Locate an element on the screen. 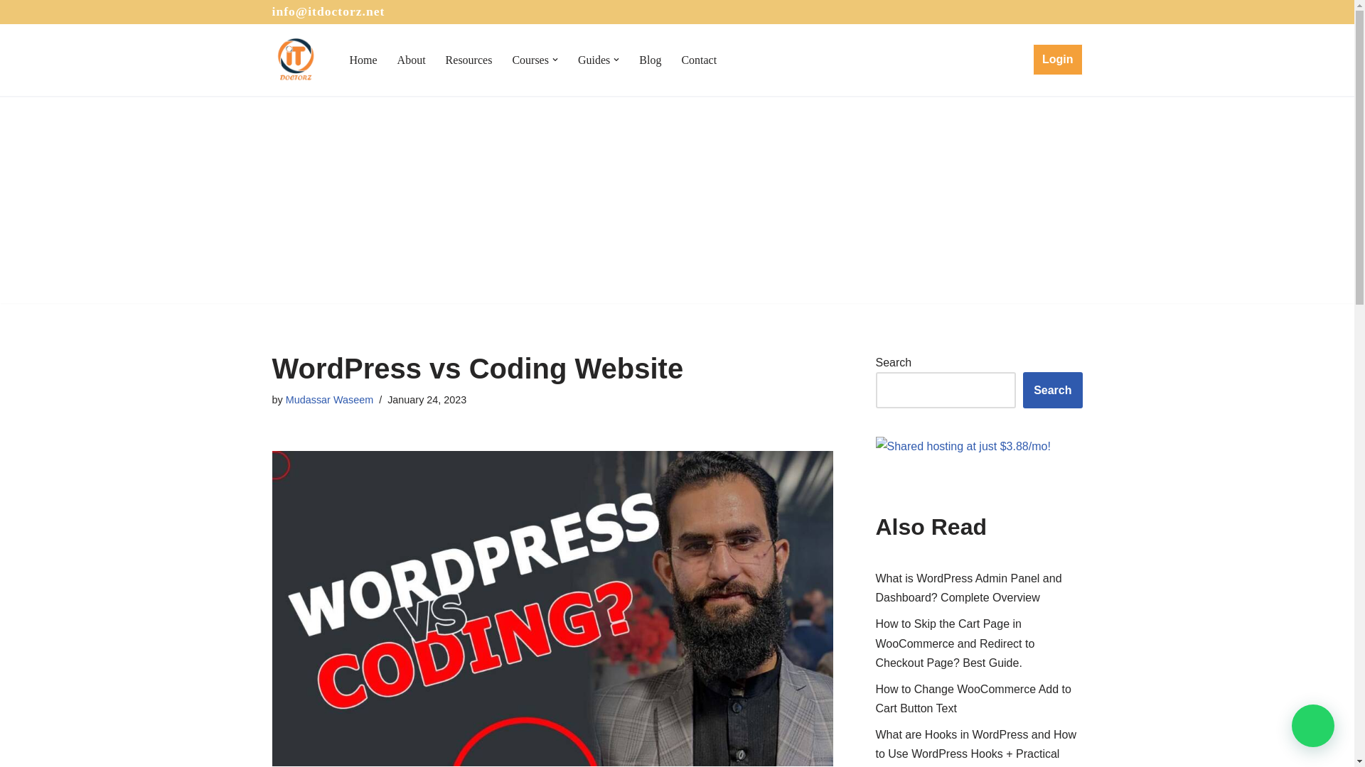  Contact is located at coordinates (699, 60).